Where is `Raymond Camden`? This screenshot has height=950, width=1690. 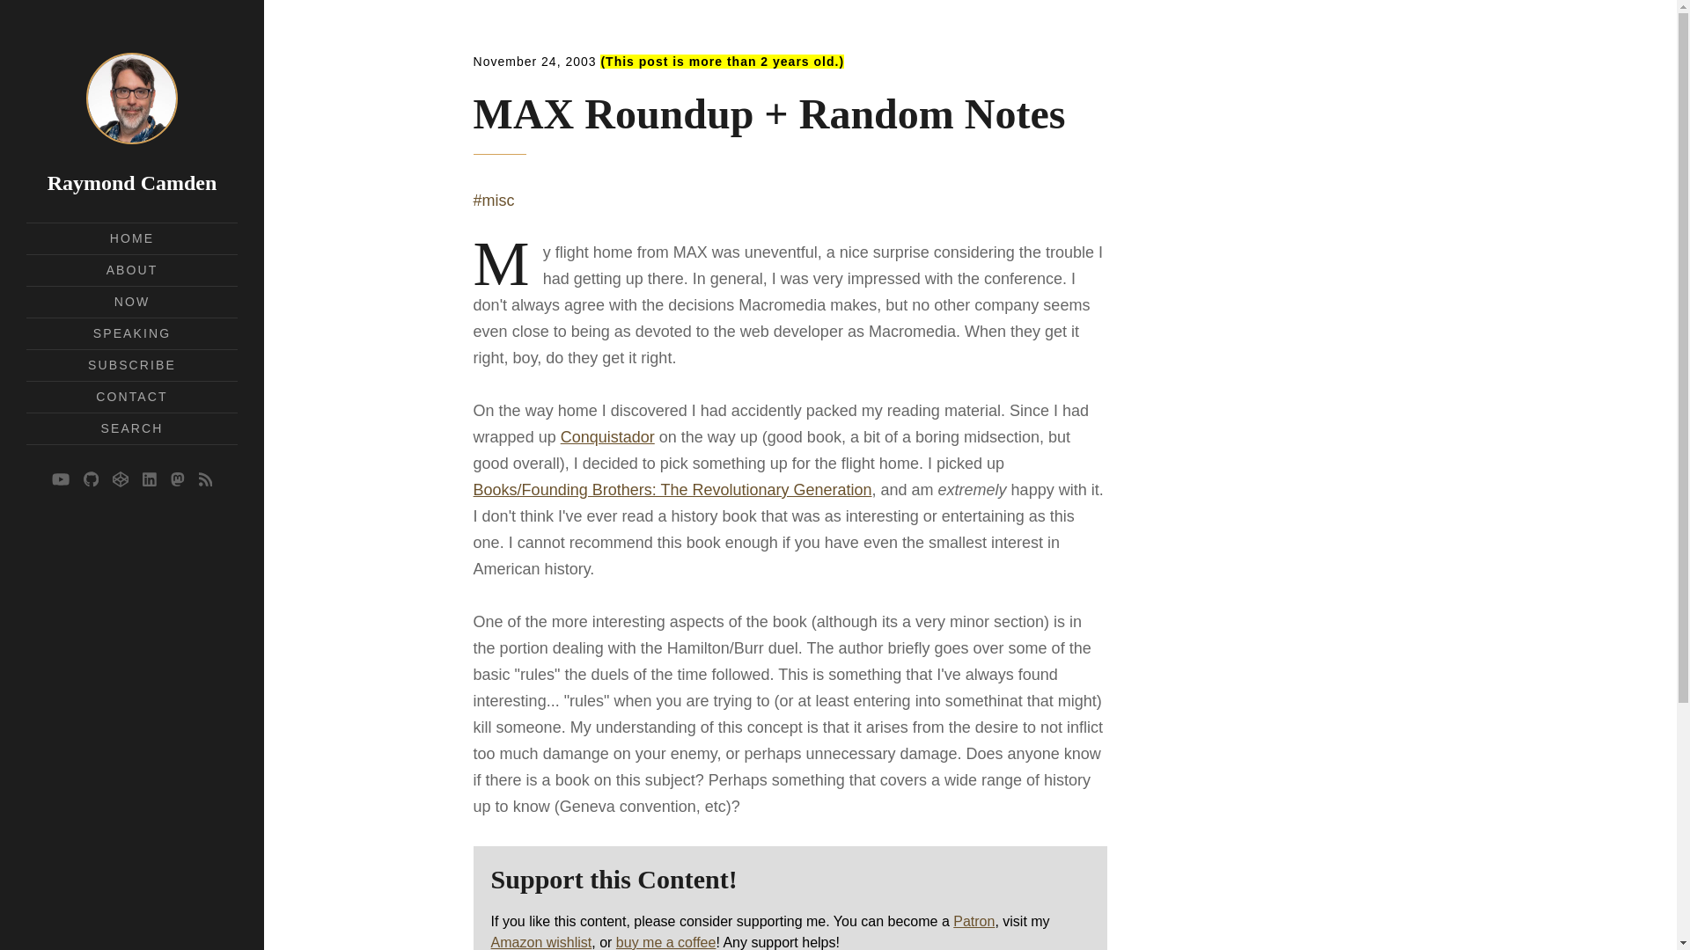
Raymond Camden is located at coordinates (132, 183).